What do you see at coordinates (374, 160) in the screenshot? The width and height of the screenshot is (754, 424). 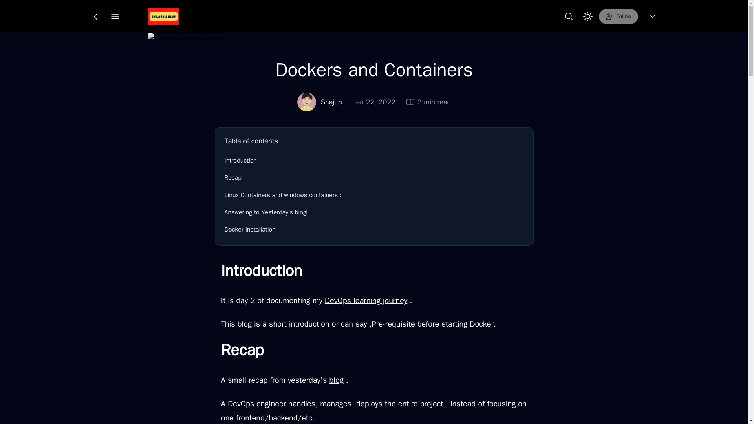 I see `Introduction` at bounding box center [374, 160].